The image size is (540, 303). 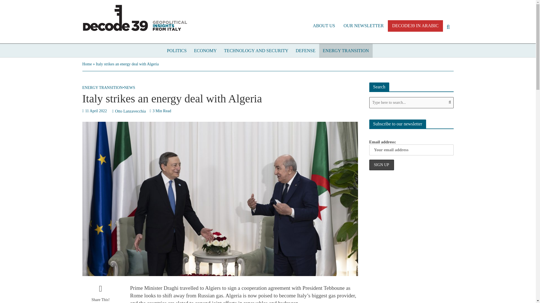 What do you see at coordinates (176, 50) in the screenshot?
I see `POLITICS` at bounding box center [176, 50].